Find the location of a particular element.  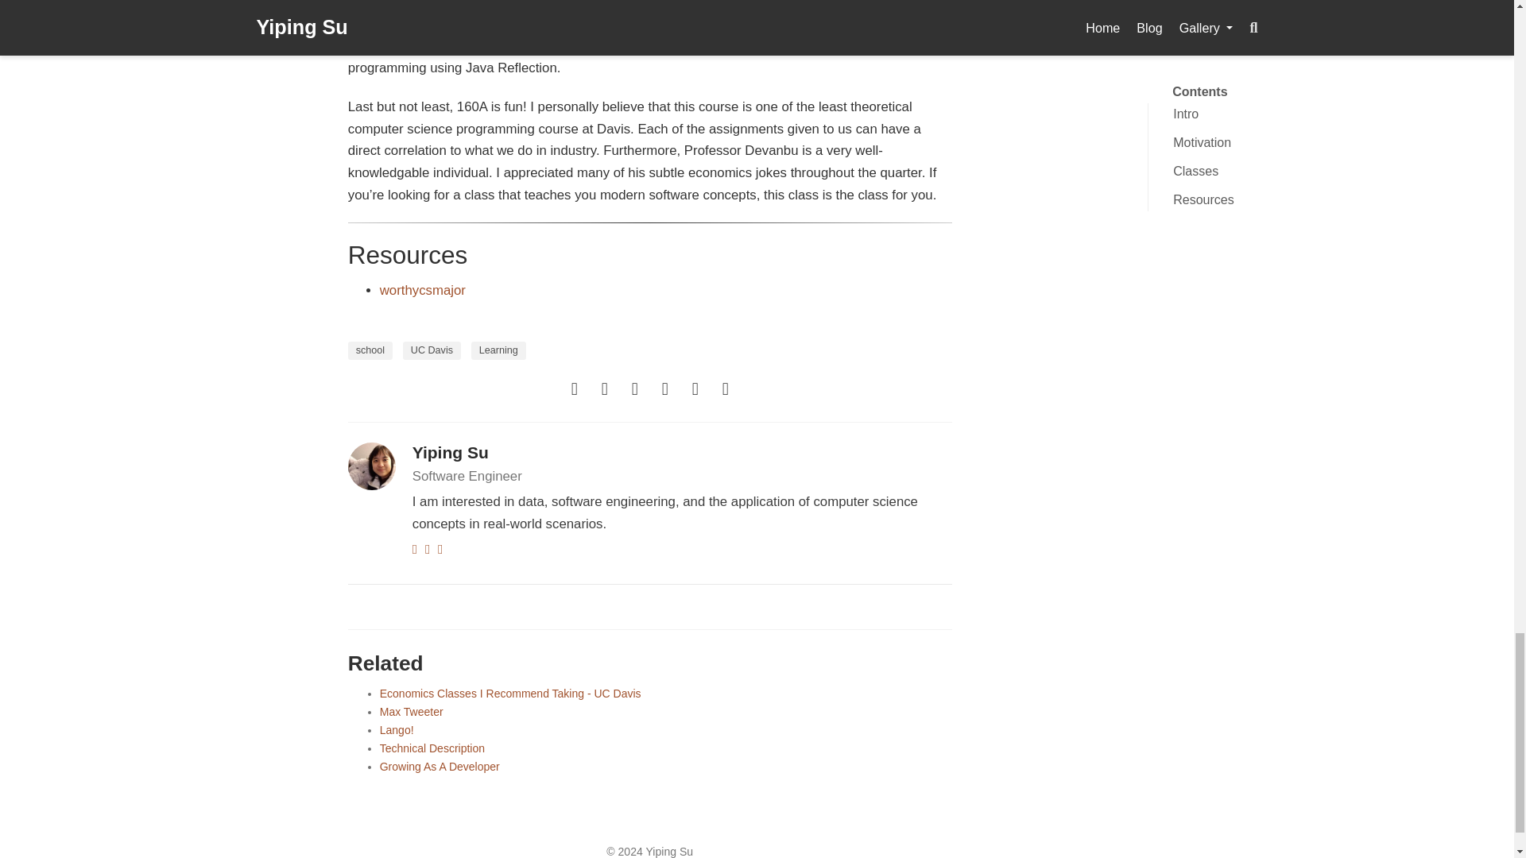

Yiping Su is located at coordinates (450, 453).